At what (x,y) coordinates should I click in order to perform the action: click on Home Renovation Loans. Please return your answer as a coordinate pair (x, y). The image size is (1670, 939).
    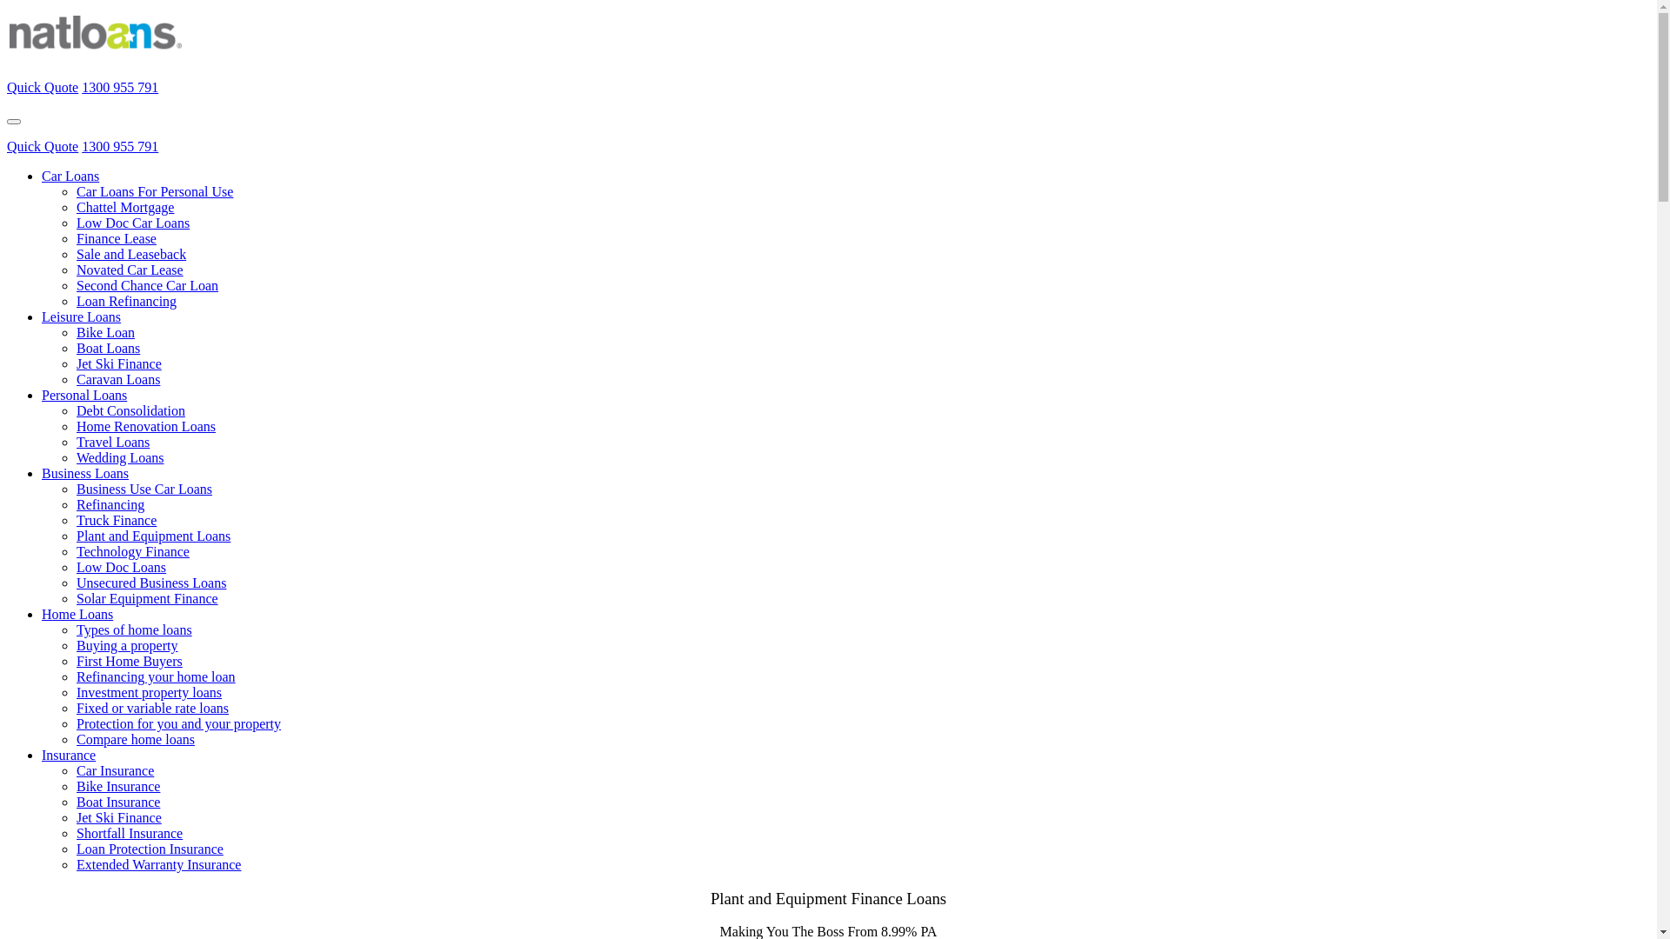
    Looking at the image, I should click on (146, 426).